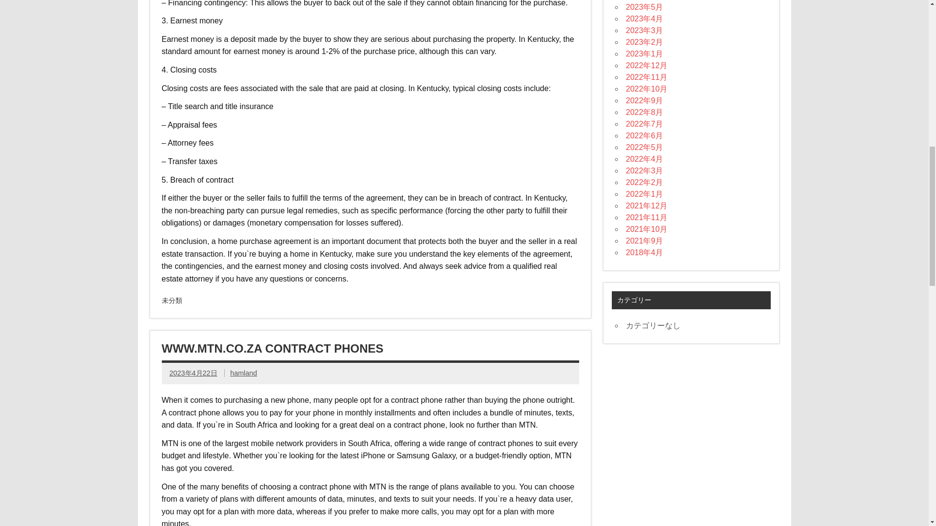 Image resolution: width=936 pixels, height=526 pixels. What do you see at coordinates (273, 349) in the screenshot?
I see `WWW.MTN.CO.ZA CONTRACT PHONES` at bounding box center [273, 349].